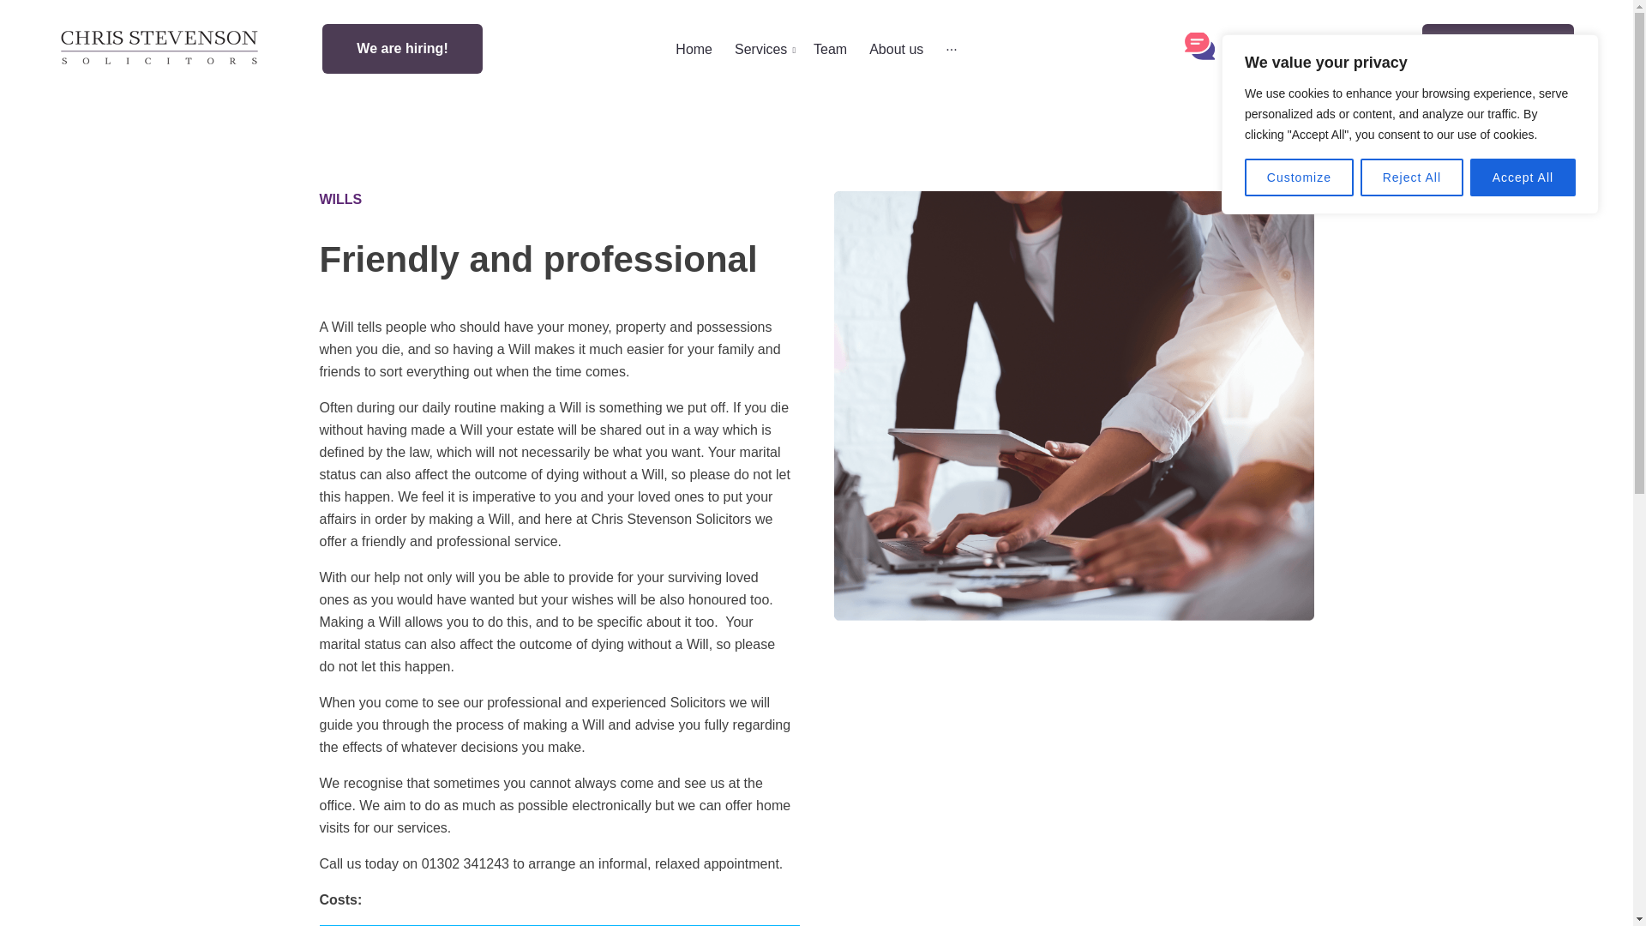 This screenshot has height=926, width=1646. What do you see at coordinates (1499, 49) in the screenshot?
I see `Out of Hours` at bounding box center [1499, 49].